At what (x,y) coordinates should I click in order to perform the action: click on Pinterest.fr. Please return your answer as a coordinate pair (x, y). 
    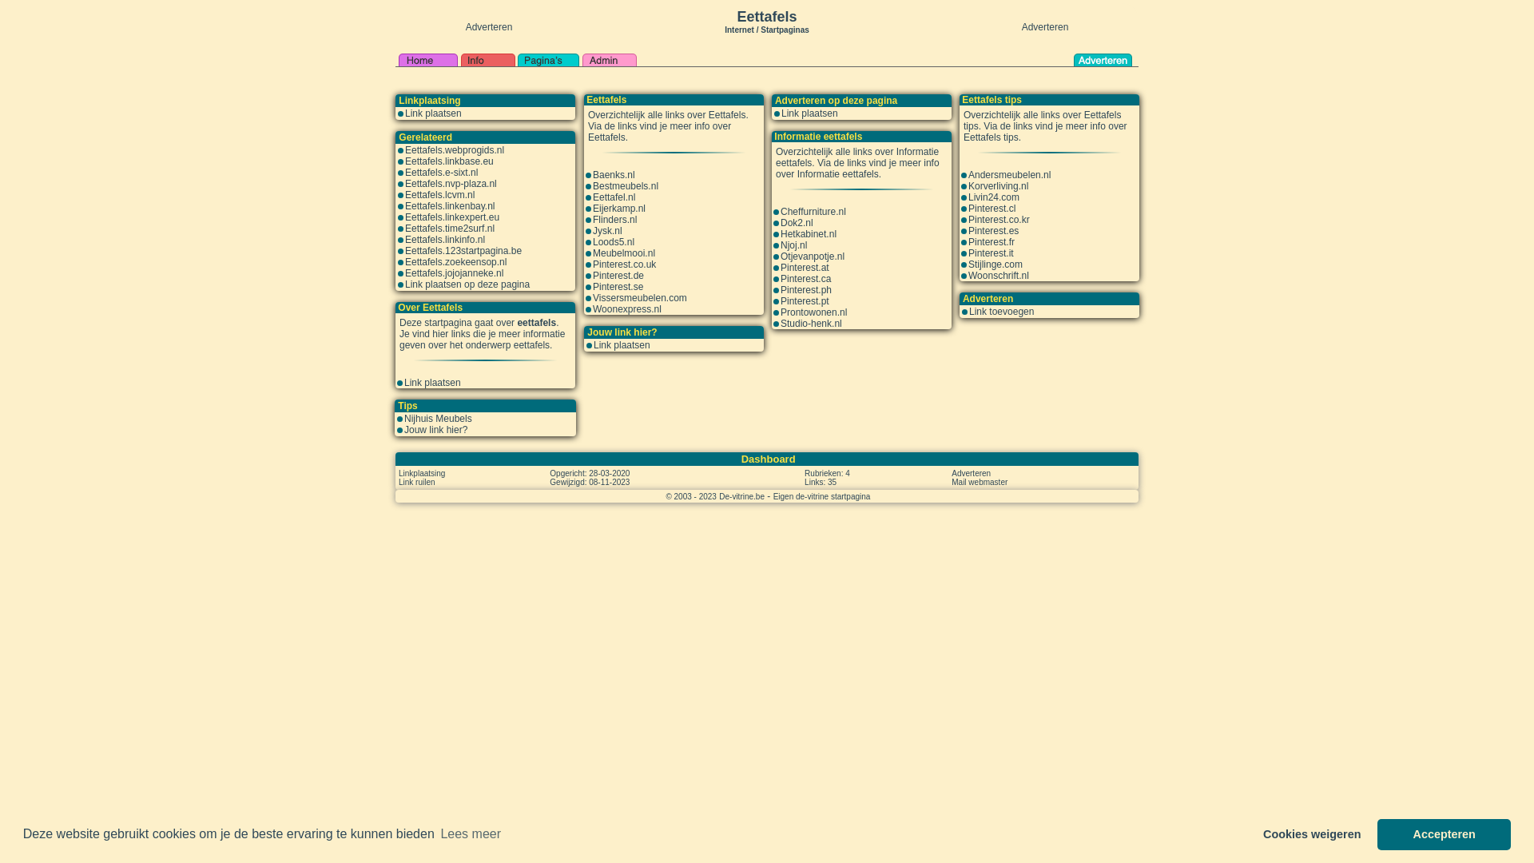
    Looking at the image, I should click on (992, 242).